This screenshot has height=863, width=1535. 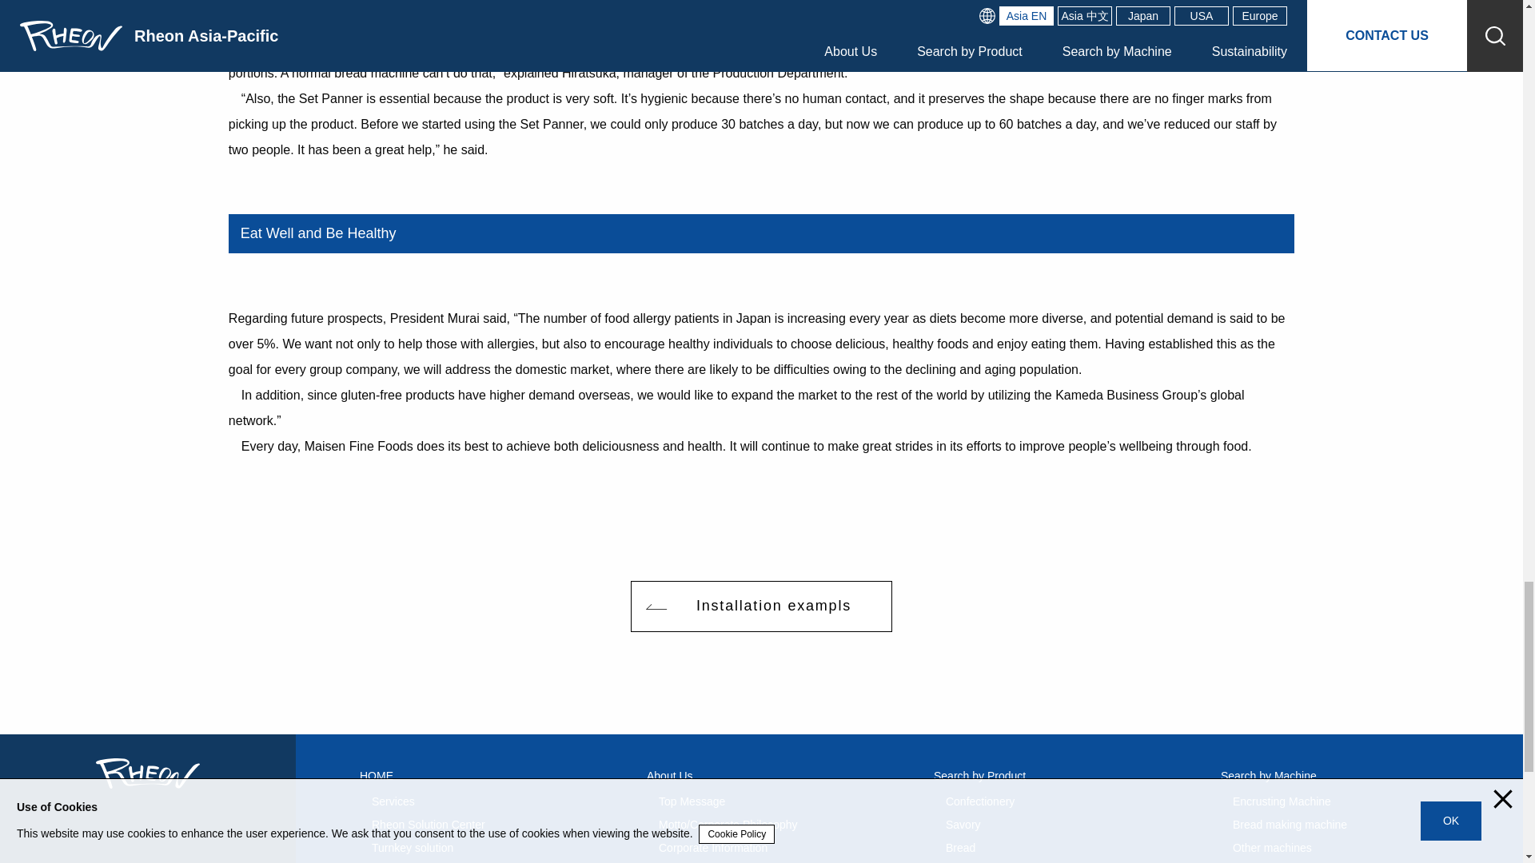 What do you see at coordinates (428, 824) in the screenshot?
I see `Rheon Solution Center` at bounding box center [428, 824].